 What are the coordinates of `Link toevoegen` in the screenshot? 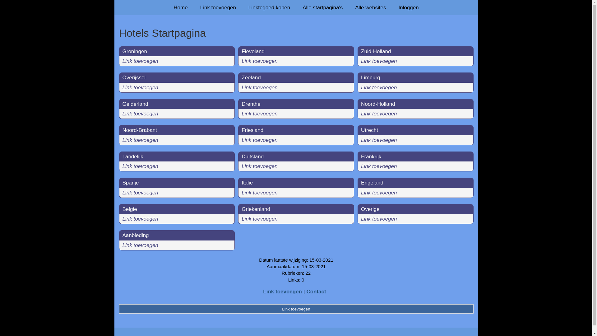 It's located at (379, 88).